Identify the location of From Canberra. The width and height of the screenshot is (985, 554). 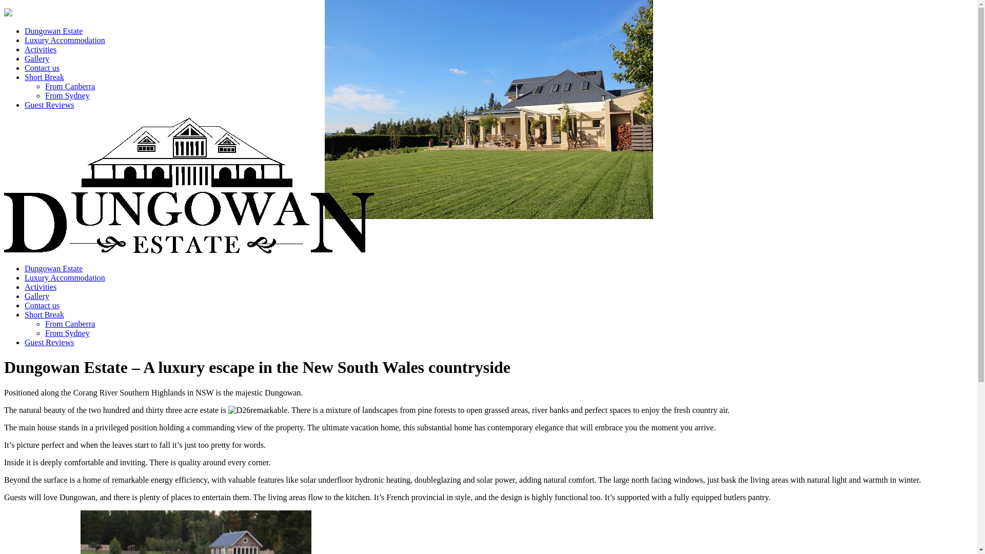
(70, 86).